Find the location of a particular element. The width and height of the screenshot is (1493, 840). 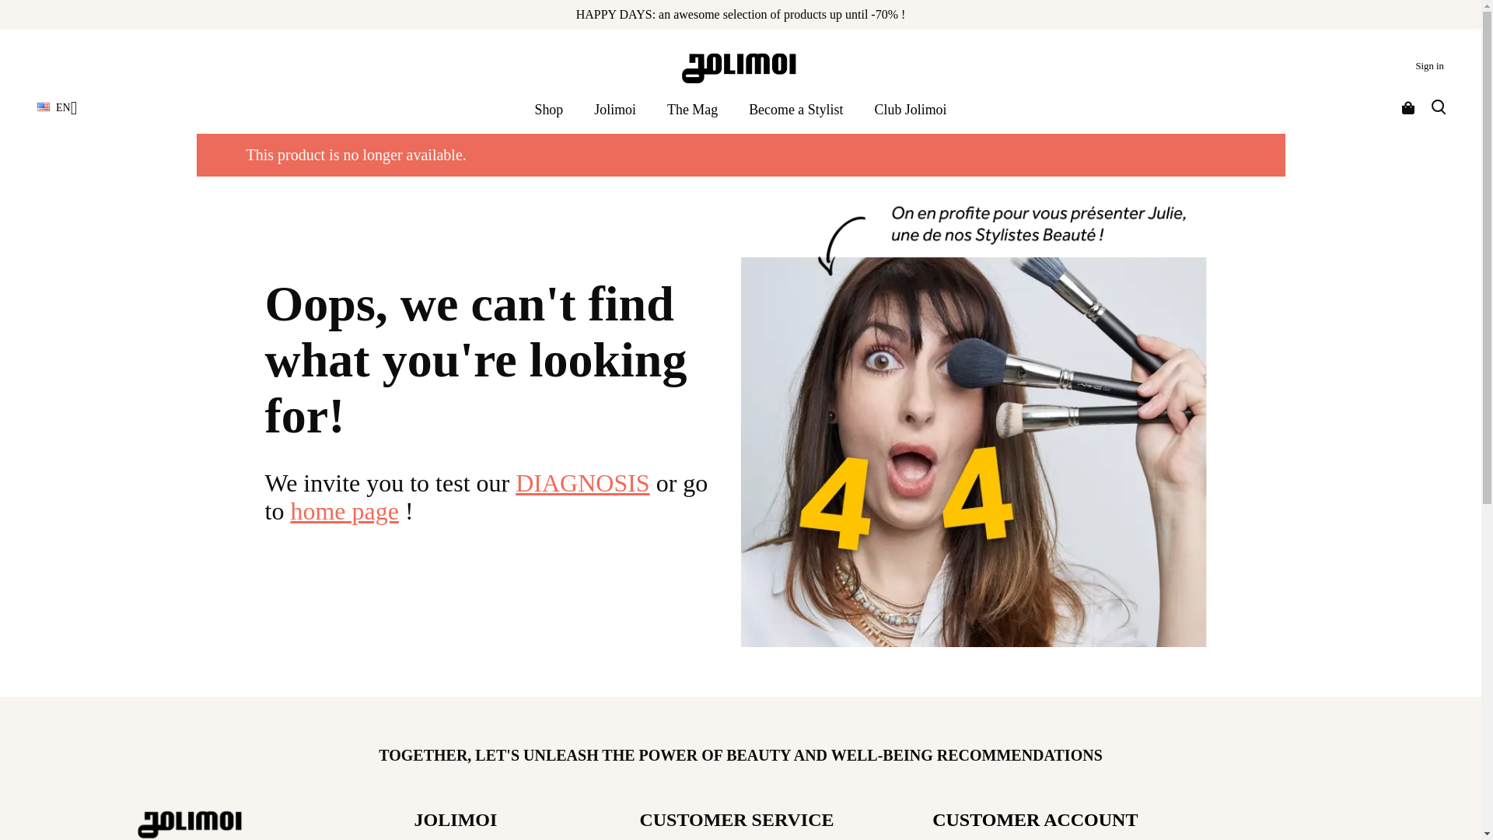

Log in to your customer account is located at coordinates (1429, 66).